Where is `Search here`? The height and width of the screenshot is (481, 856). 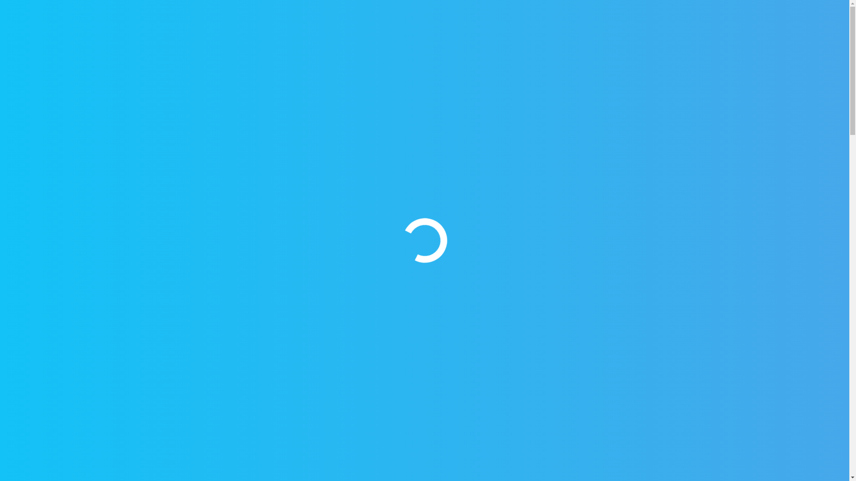 Search here is located at coordinates (220, 253).